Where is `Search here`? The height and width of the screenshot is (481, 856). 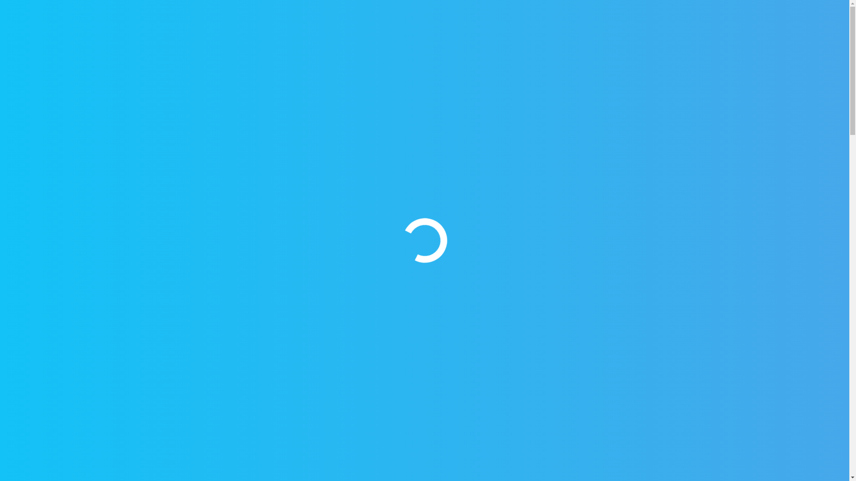 Search here is located at coordinates (220, 253).